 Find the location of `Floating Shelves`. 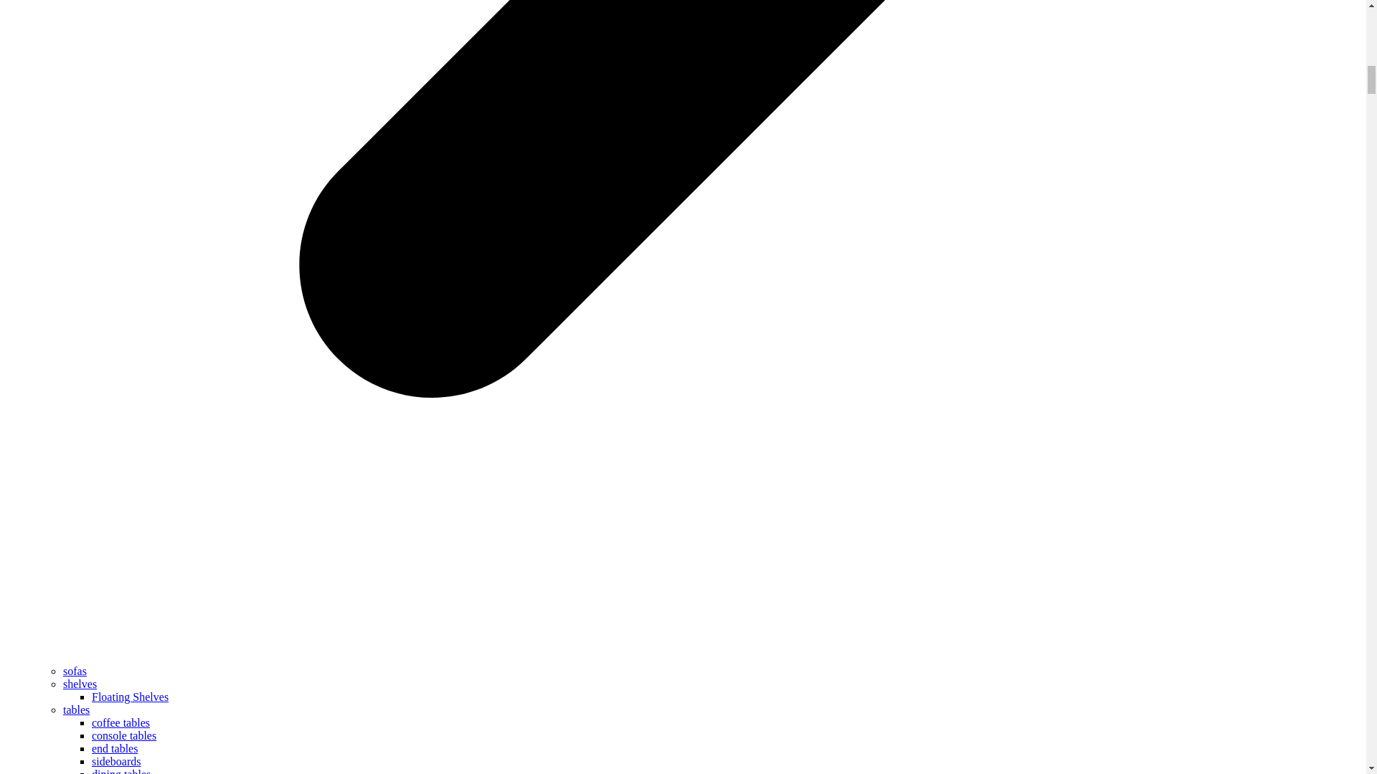

Floating Shelves is located at coordinates (130, 697).